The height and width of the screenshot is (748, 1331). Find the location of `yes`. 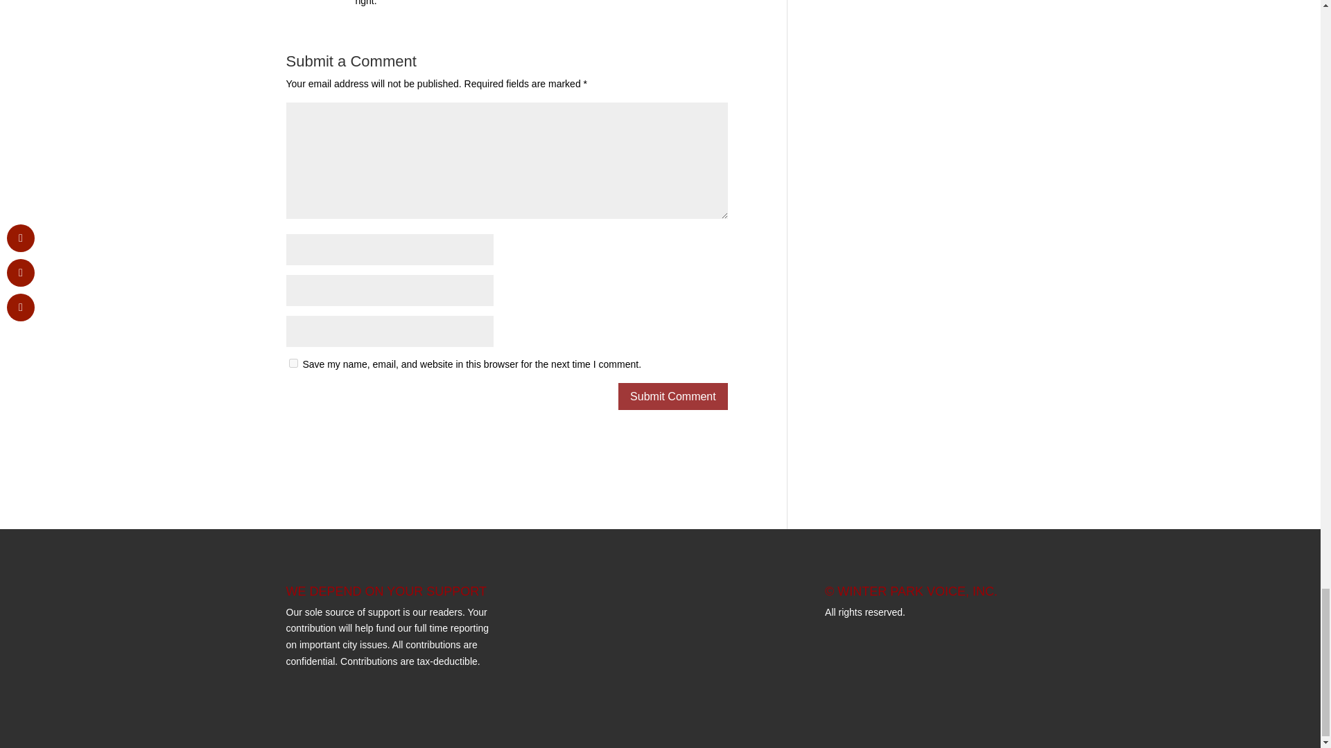

yes is located at coordinates (293, 363).